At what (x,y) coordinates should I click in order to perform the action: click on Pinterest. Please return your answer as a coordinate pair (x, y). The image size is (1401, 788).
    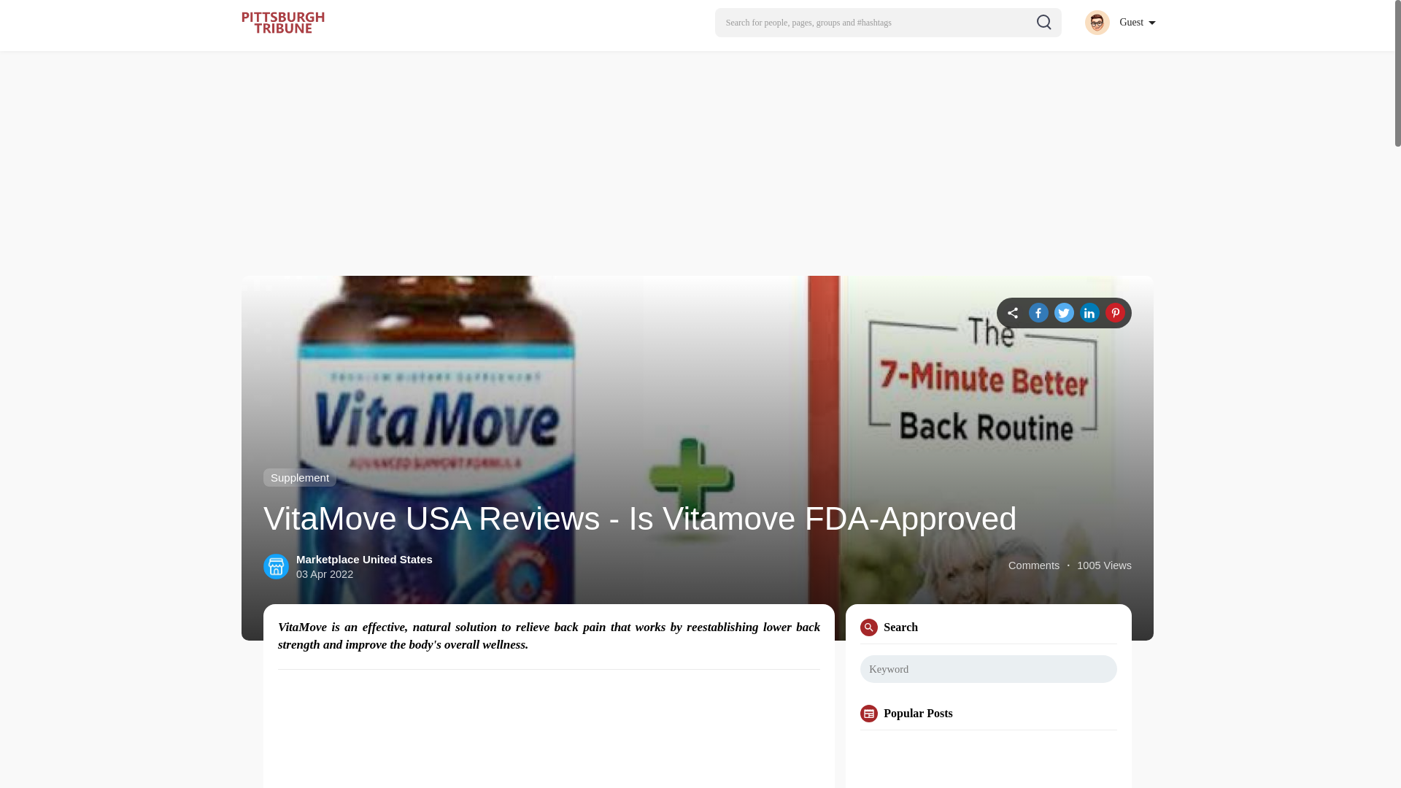
    Looking at the image, I should click on (1115, 312).